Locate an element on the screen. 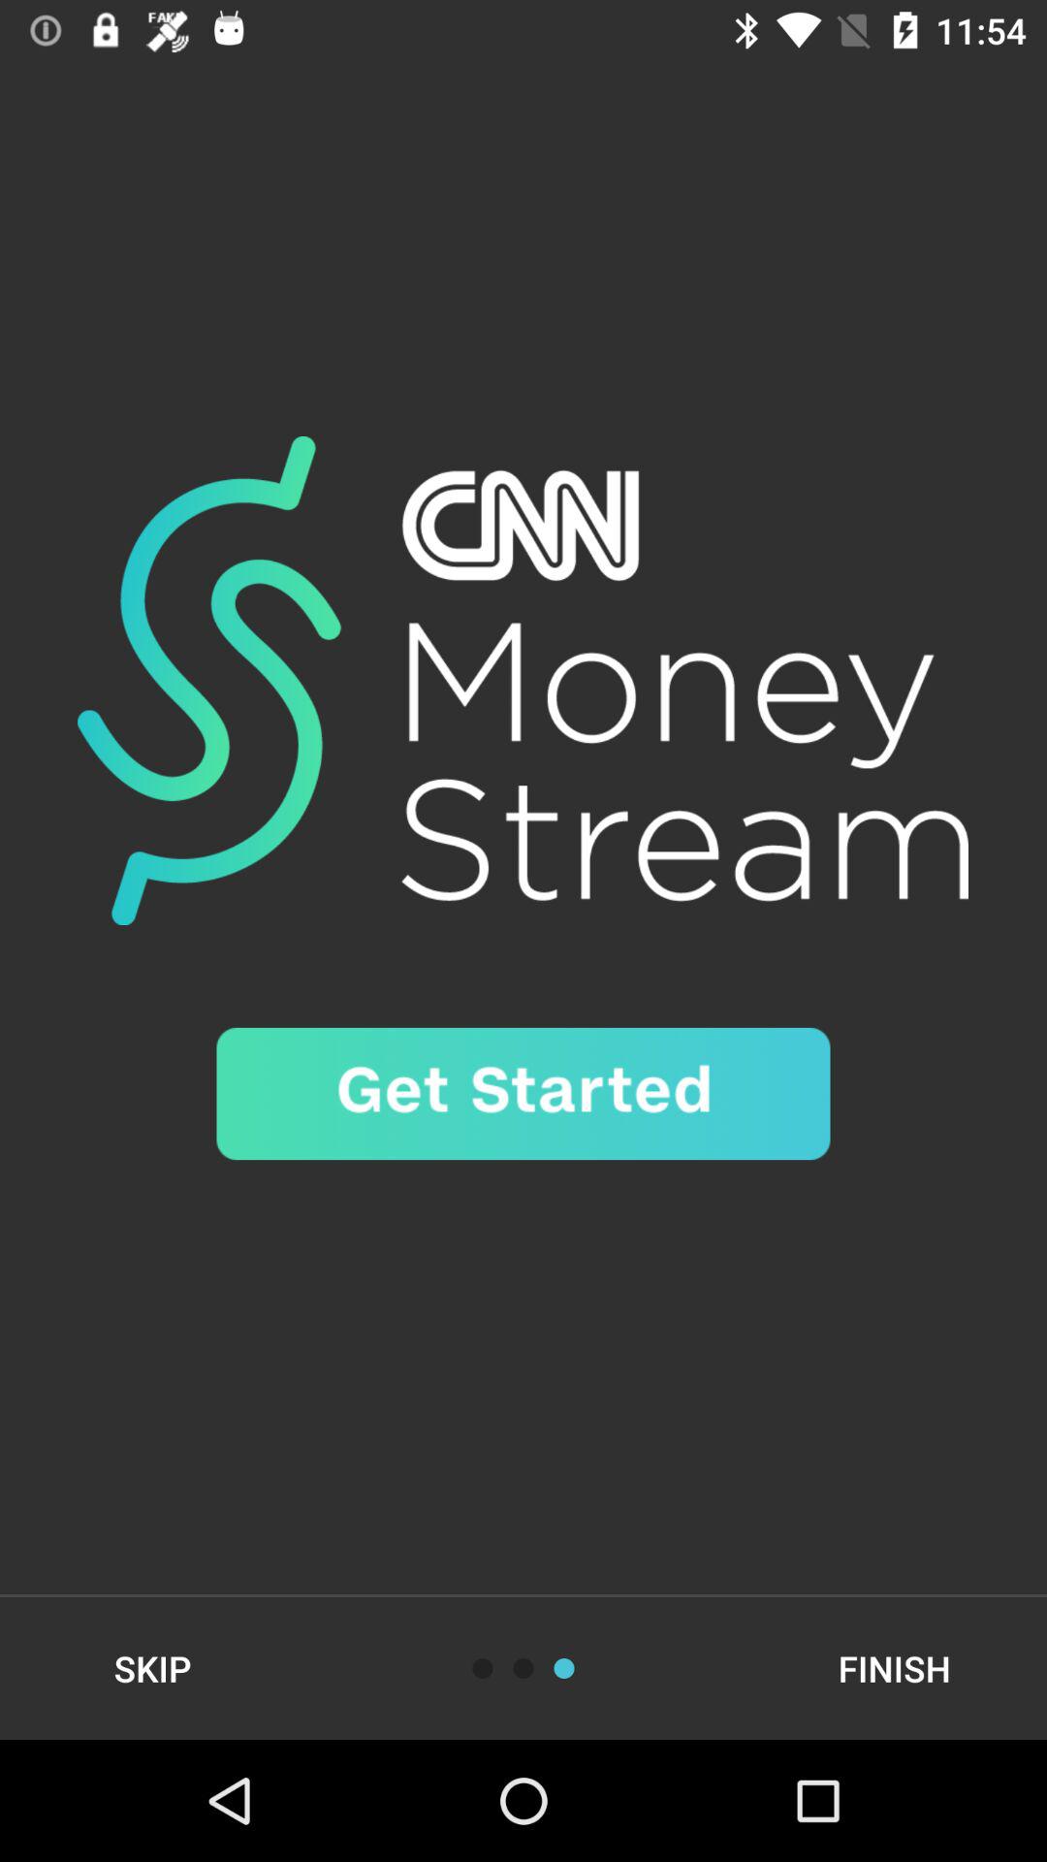 The height and width of the screenshot is (1862, 1047). loading is located at coordinates (564, 1668).